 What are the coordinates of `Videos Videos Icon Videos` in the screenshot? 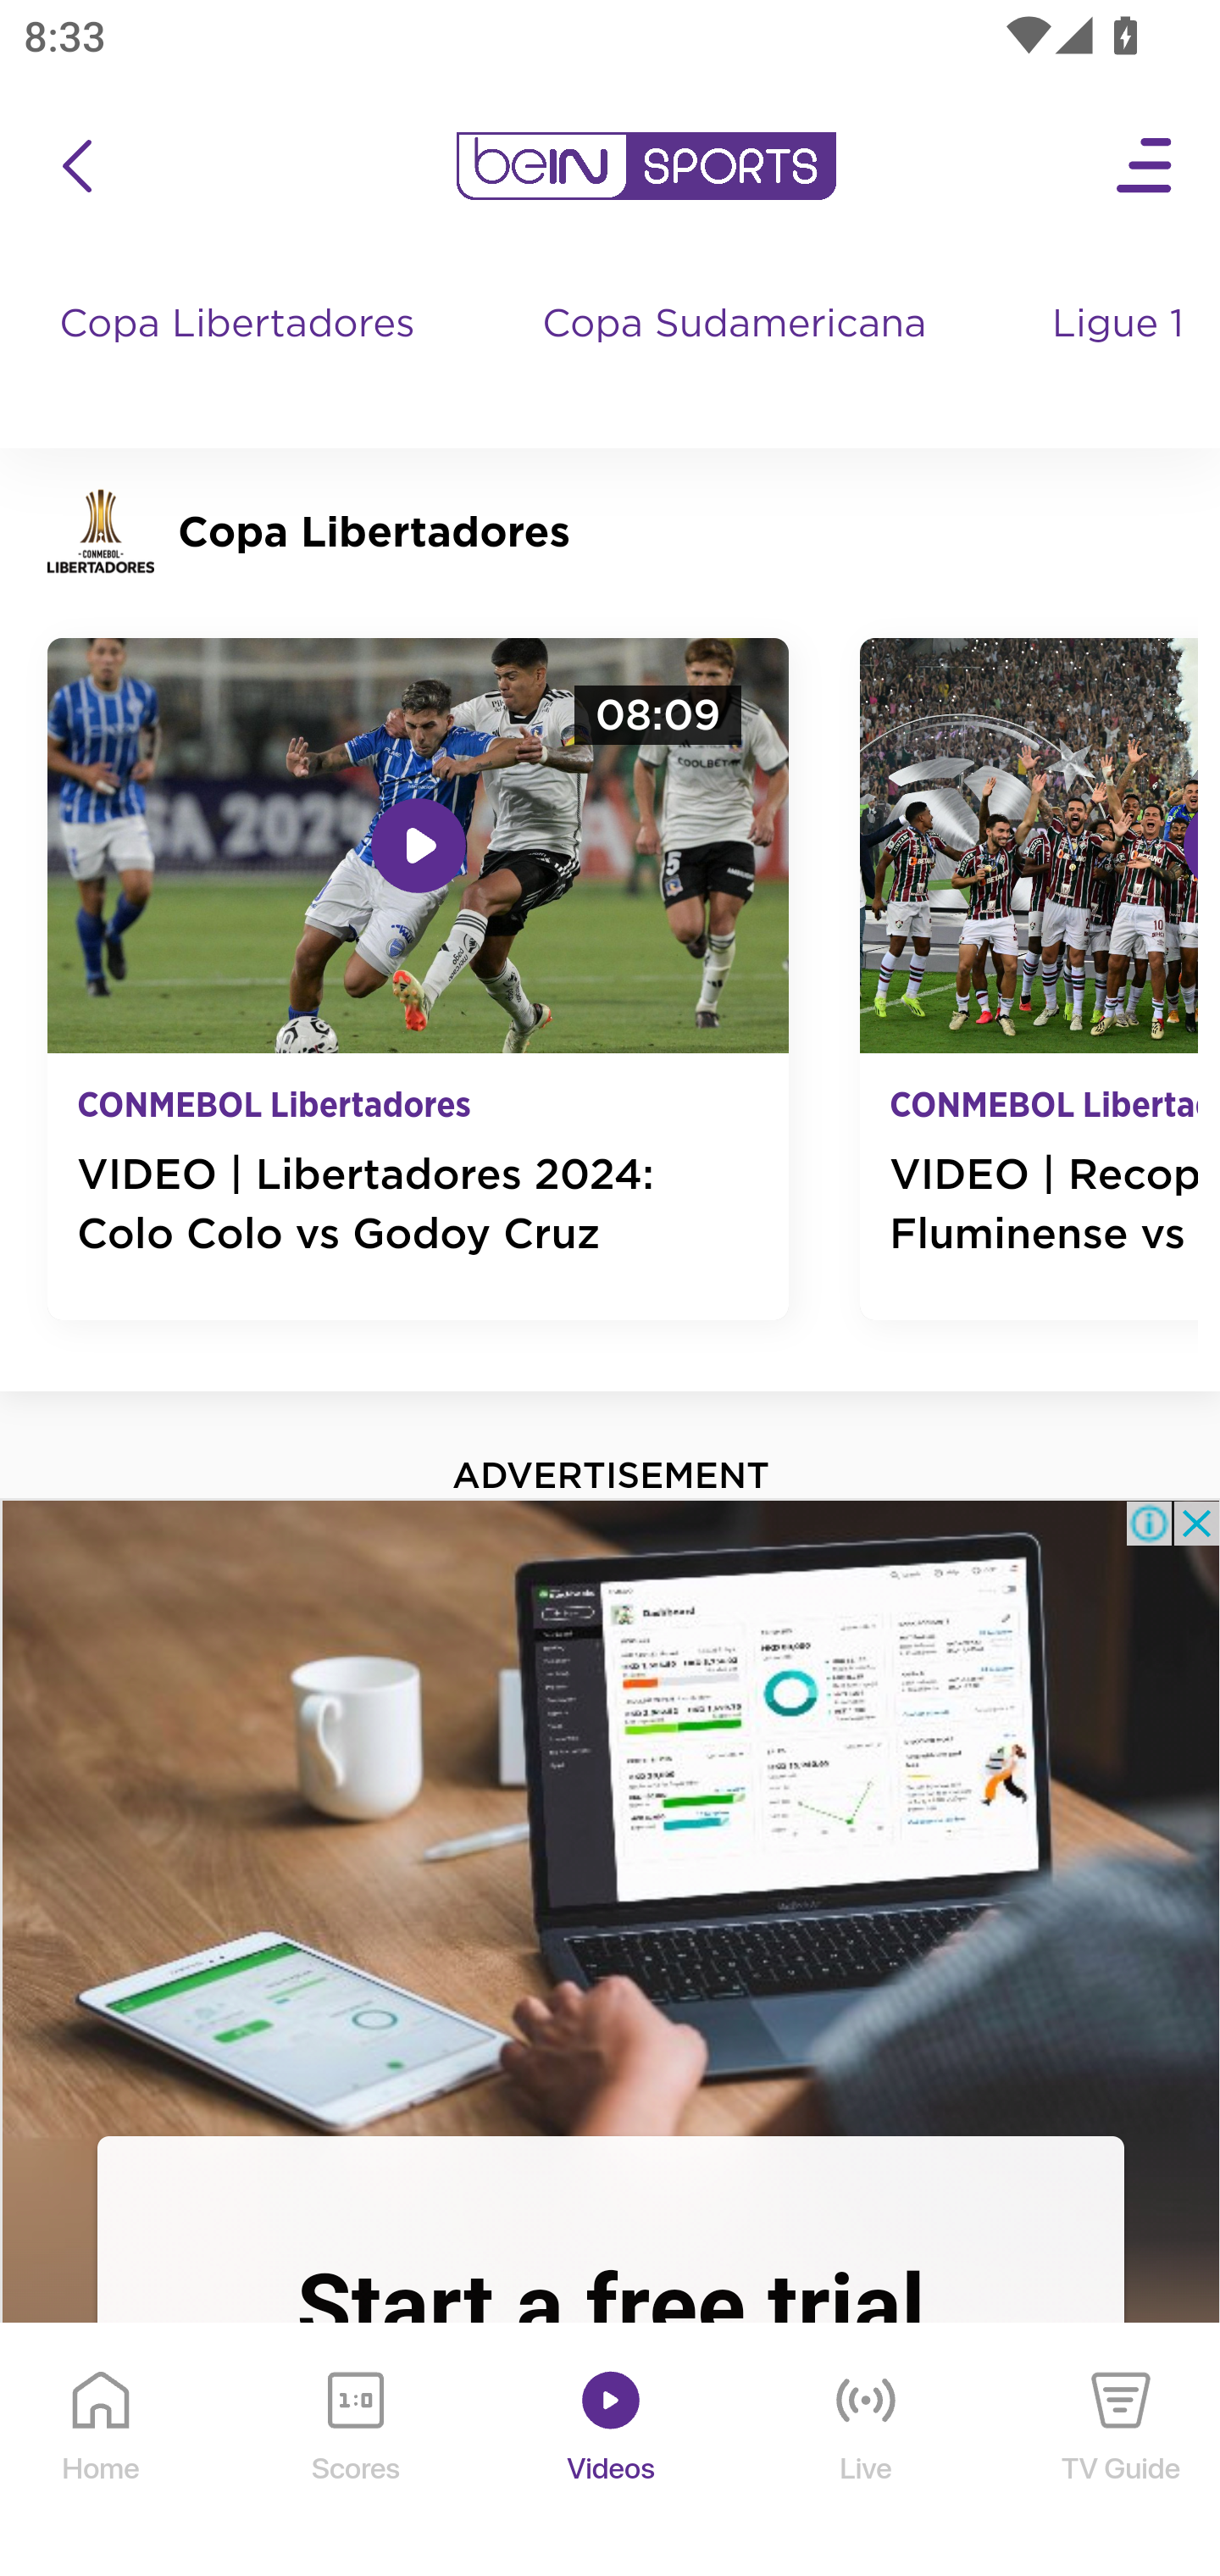 It's located at (612, 2451).